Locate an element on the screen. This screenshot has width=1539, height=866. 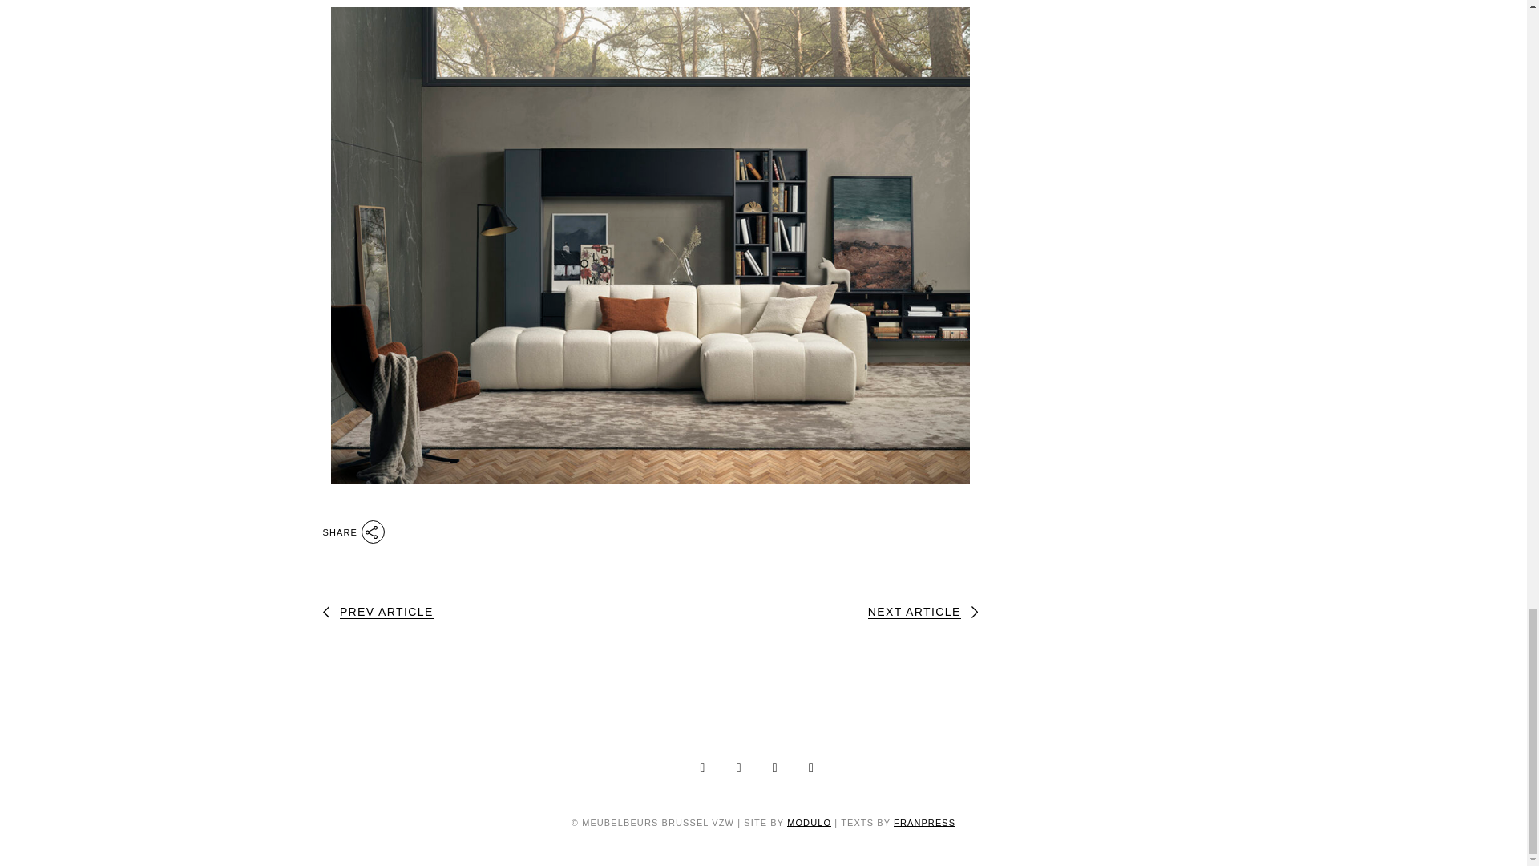
NEXT ARTICLE is located at coordinates (922, 613).